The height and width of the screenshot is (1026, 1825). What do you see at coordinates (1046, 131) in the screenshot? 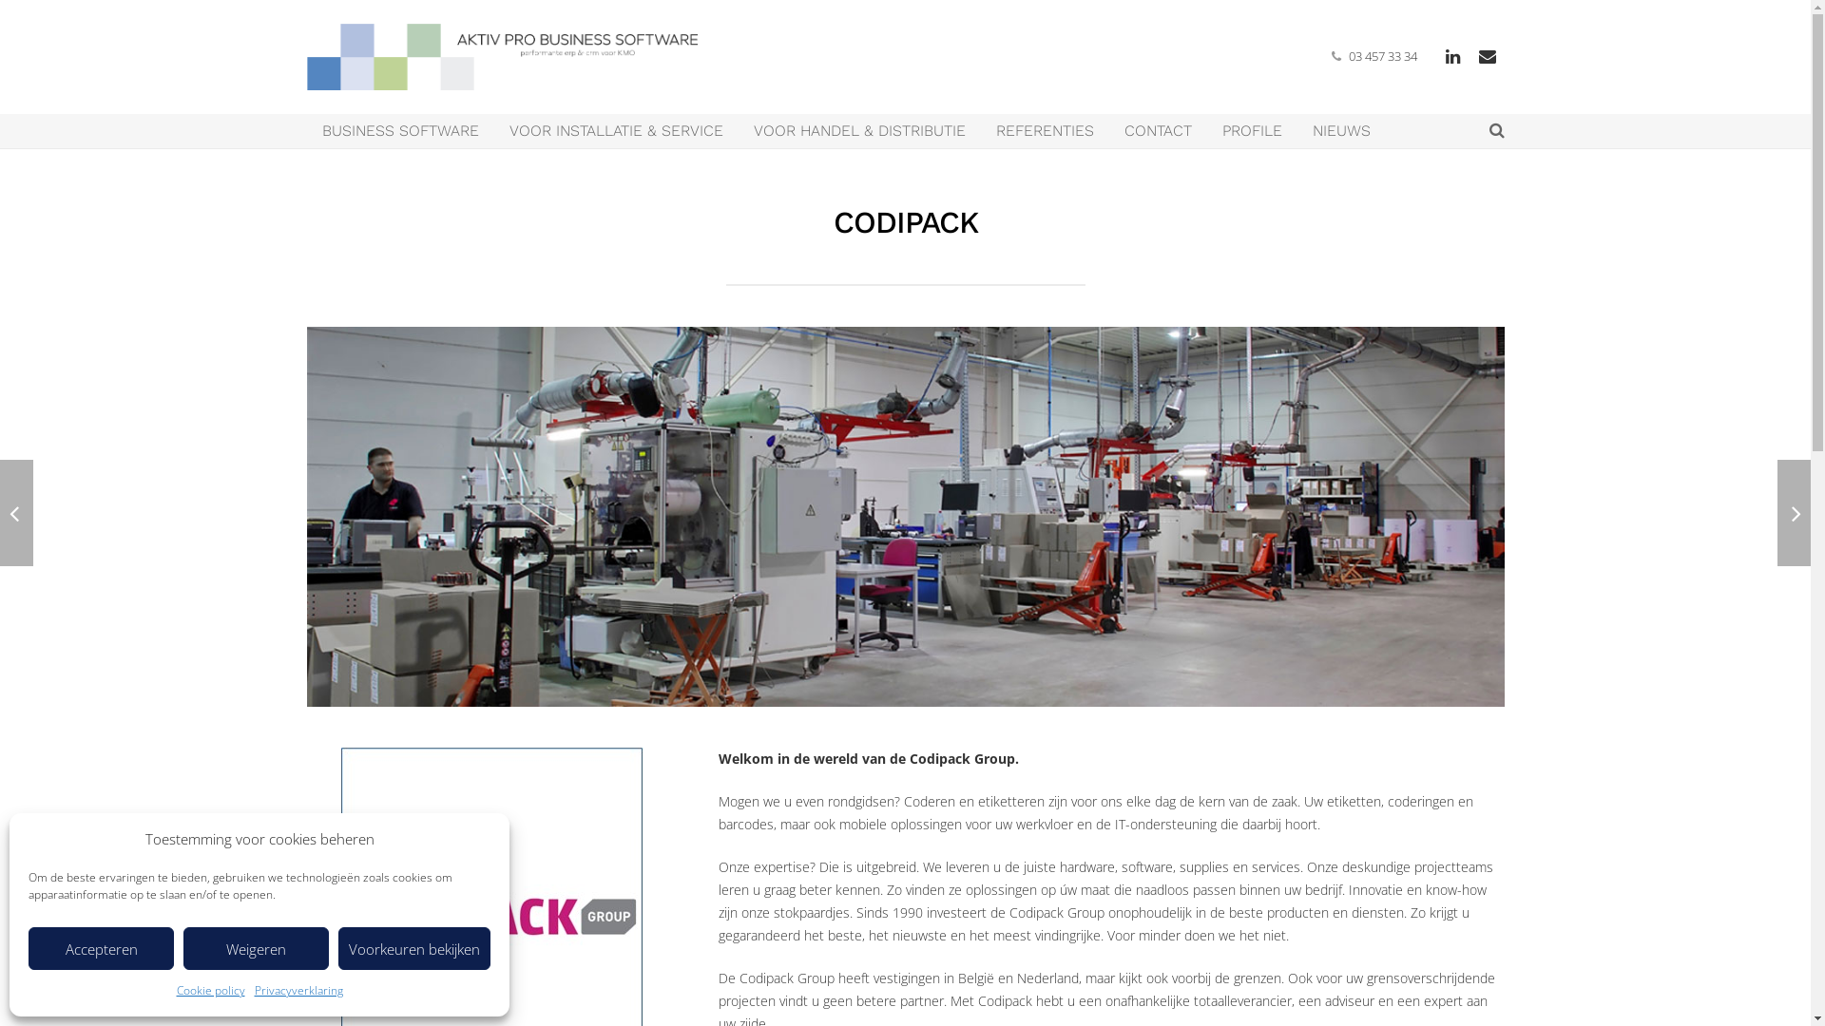
I see `REFERENTIES` at bounding box center [1046, 131].